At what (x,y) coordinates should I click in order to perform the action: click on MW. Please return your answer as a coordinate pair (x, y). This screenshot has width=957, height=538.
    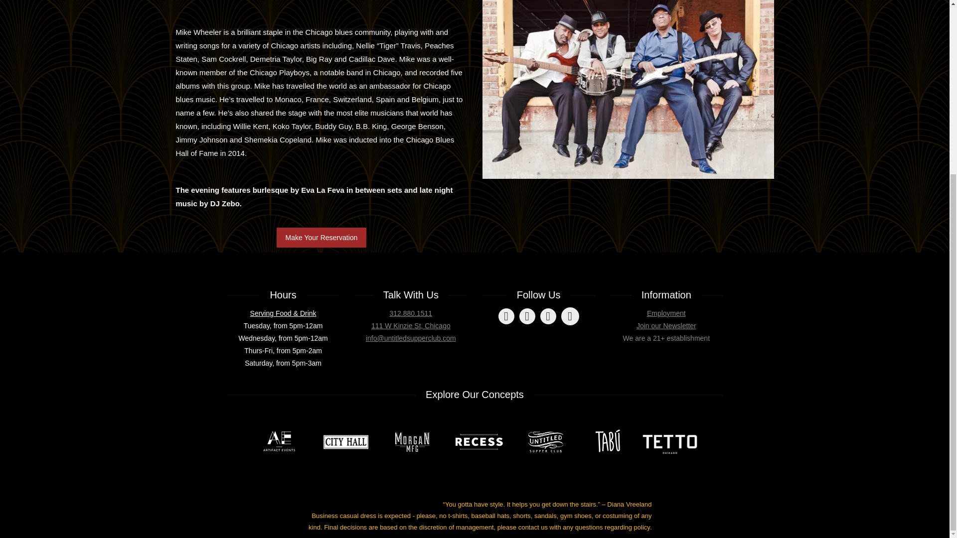
    Looking at the image, I should click on (628, 89).